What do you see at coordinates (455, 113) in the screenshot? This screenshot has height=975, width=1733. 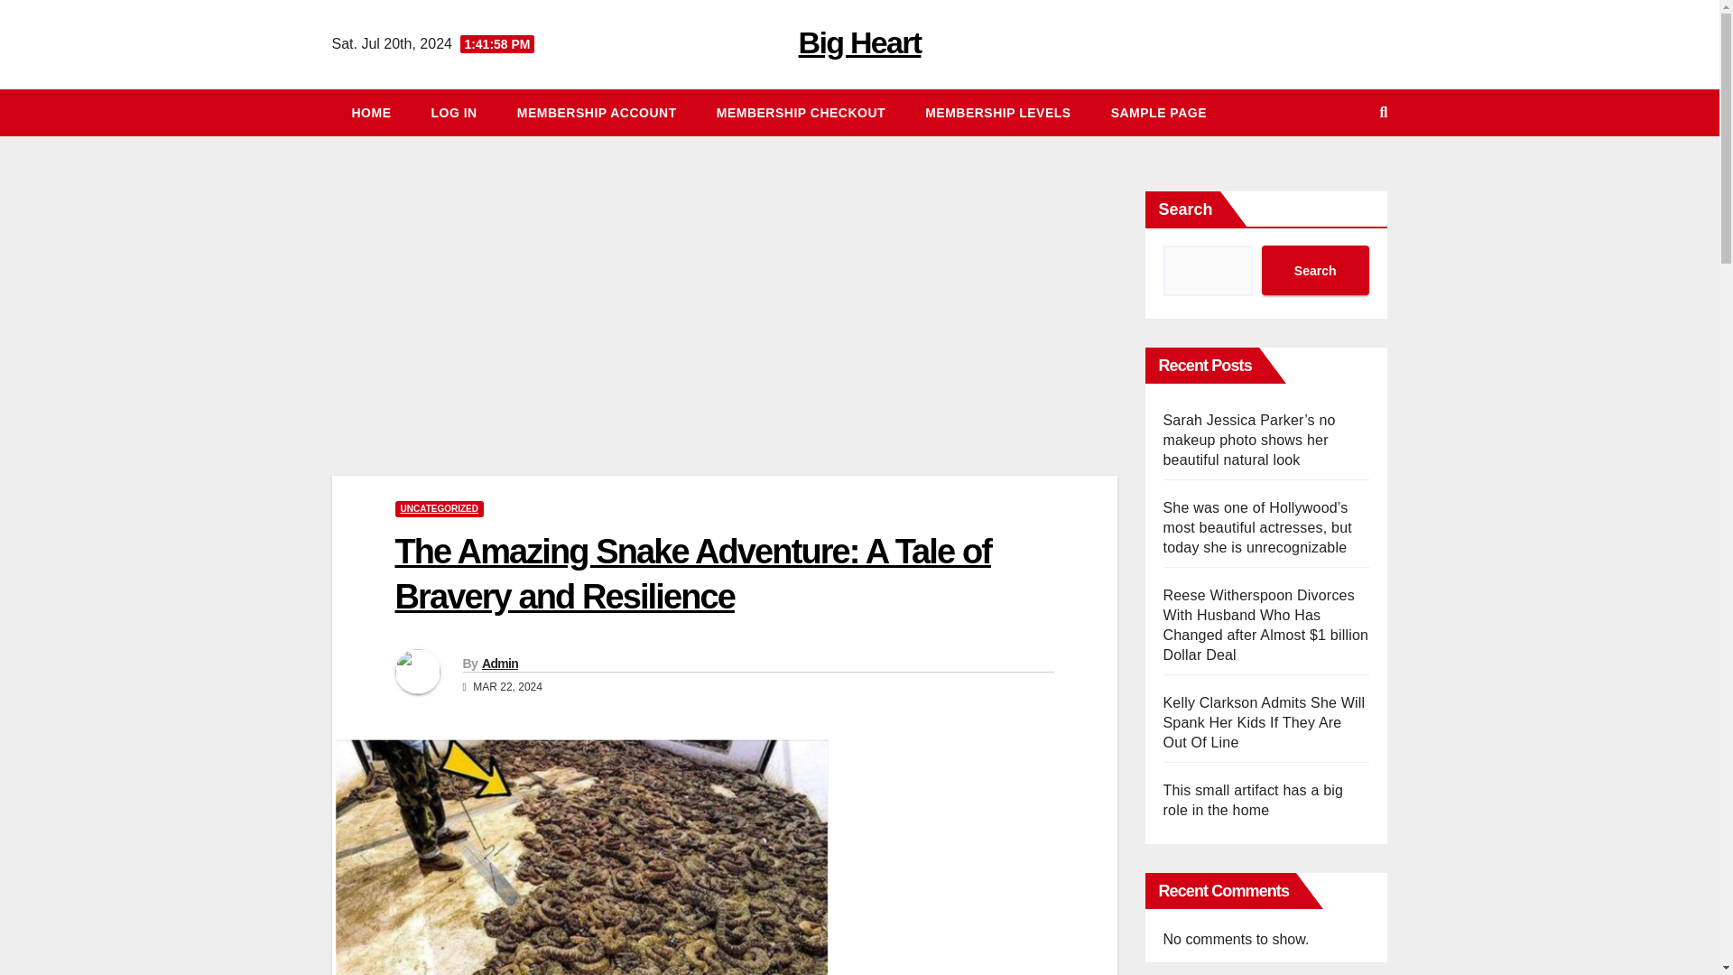 I see `LOG IN` at bounding box center [455, 113].